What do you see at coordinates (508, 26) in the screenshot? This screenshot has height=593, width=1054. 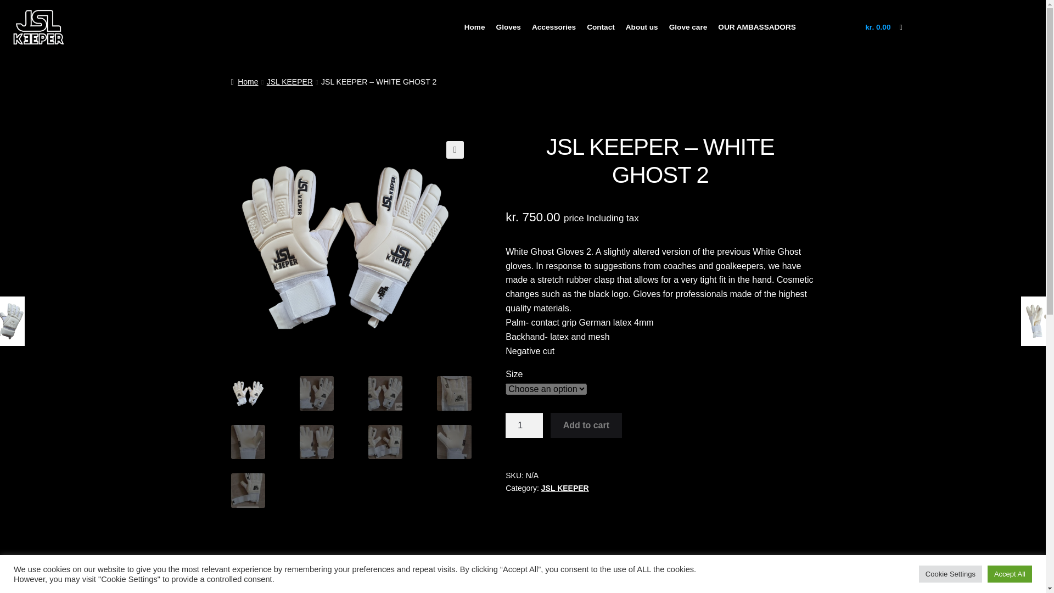 I see `Gloves` at bounding box center [508, 26].